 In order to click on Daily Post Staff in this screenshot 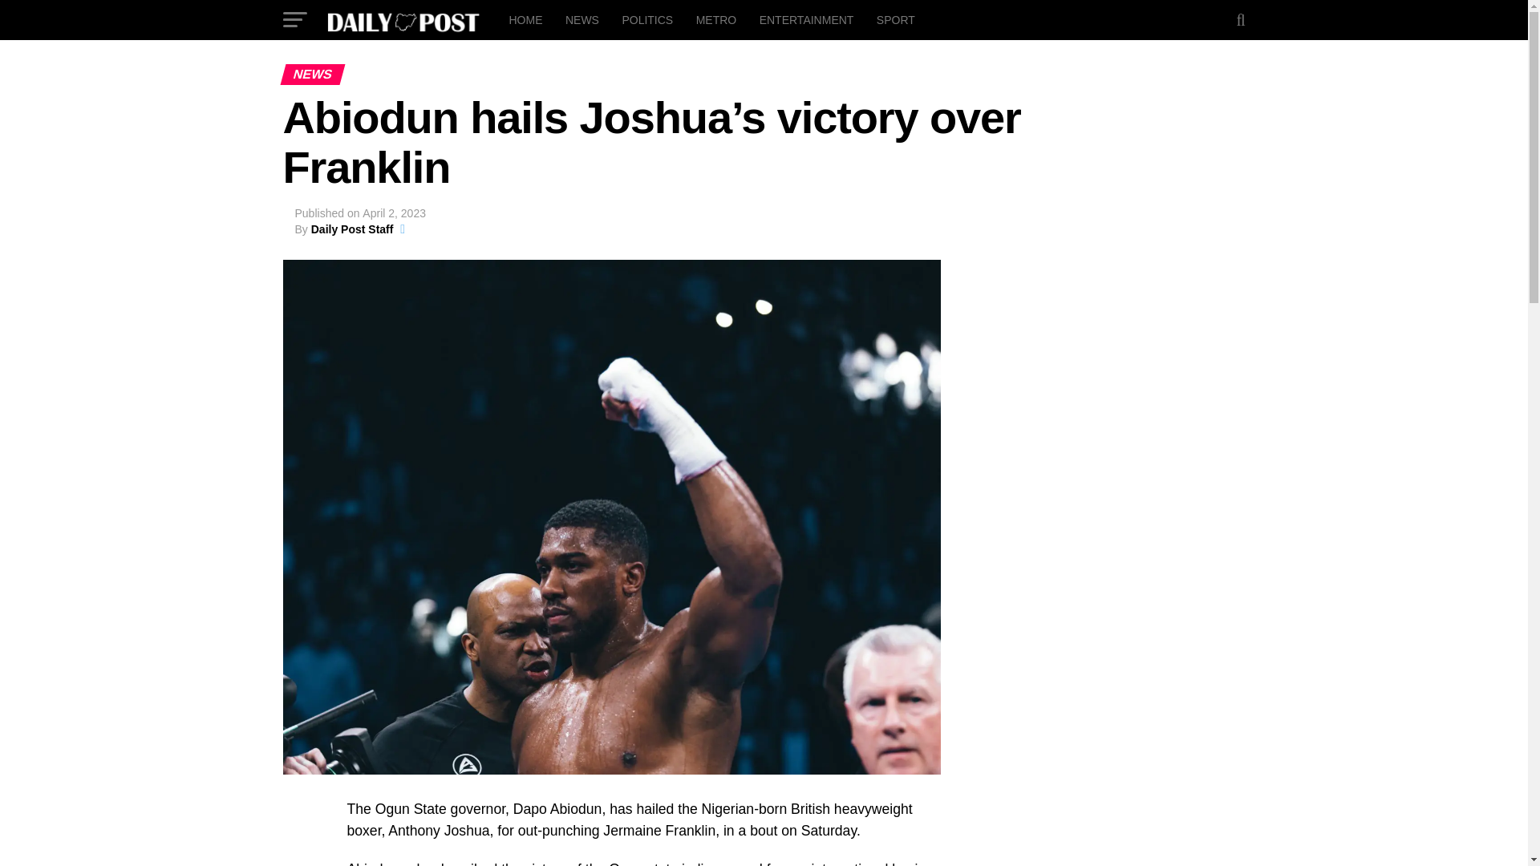, I will do `click(352, 229)`.